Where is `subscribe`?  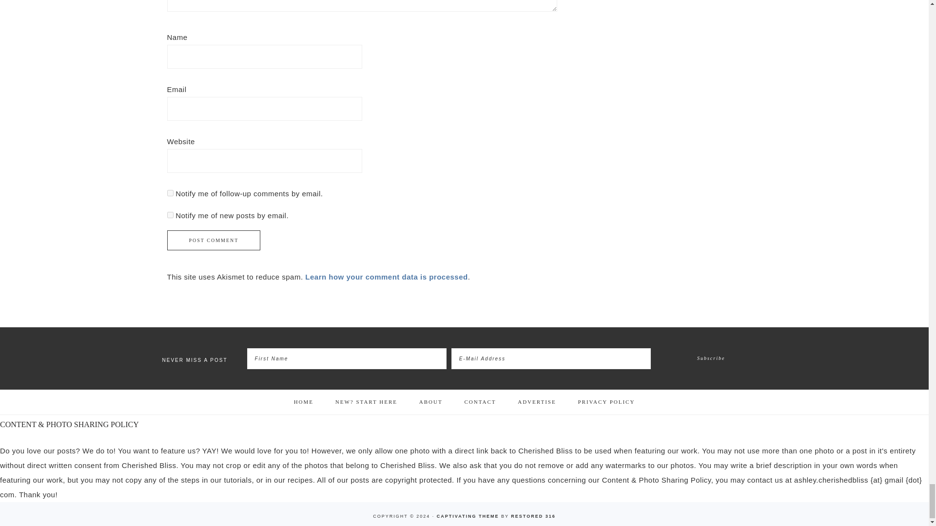 subscribe is located at coordinates (170, 215).